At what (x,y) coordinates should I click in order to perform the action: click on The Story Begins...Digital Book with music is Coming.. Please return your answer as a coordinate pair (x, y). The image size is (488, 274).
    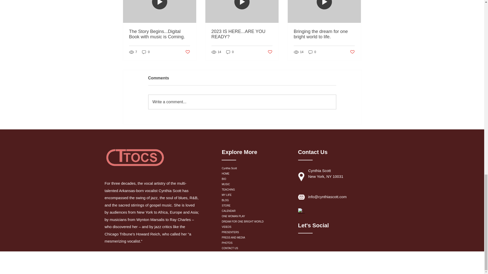
    Looking at the image, I should click on (160, 34).